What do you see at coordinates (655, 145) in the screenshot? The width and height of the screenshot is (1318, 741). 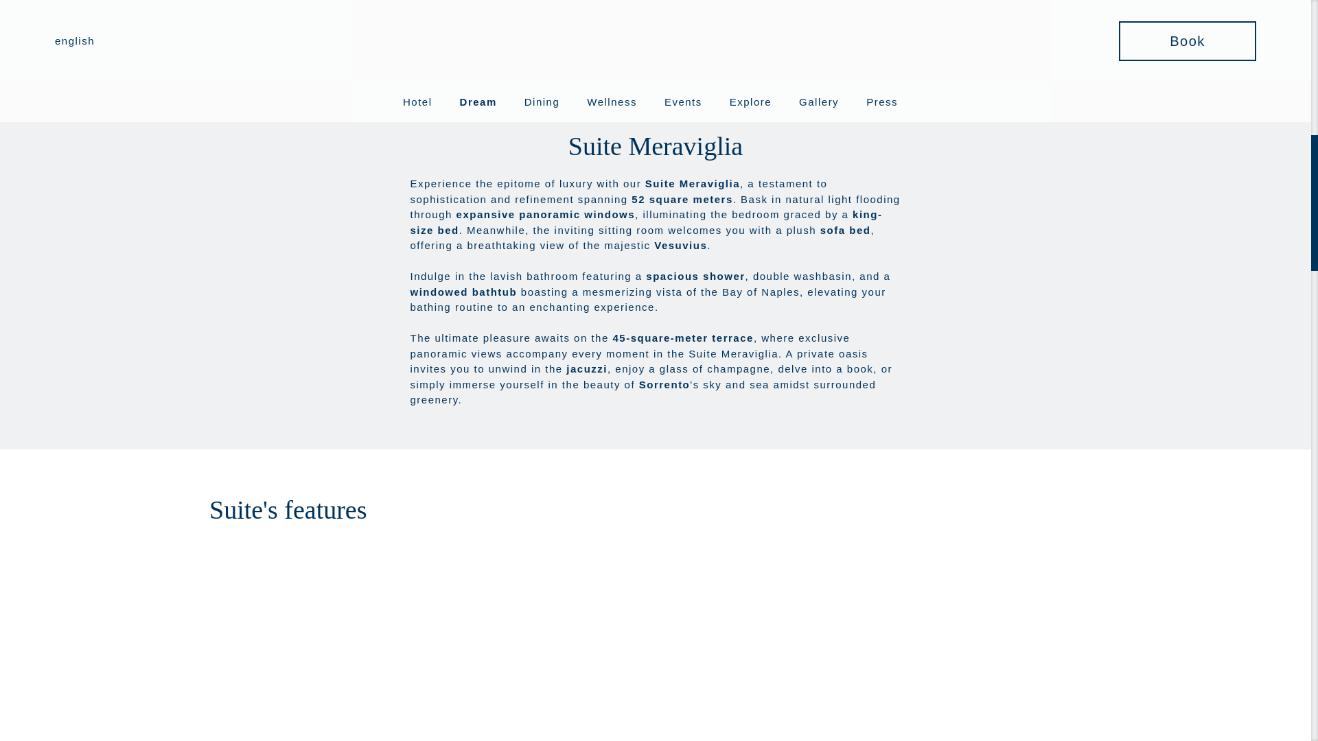 I see `Suite Meraviglia` at bounding box center [655, 145].